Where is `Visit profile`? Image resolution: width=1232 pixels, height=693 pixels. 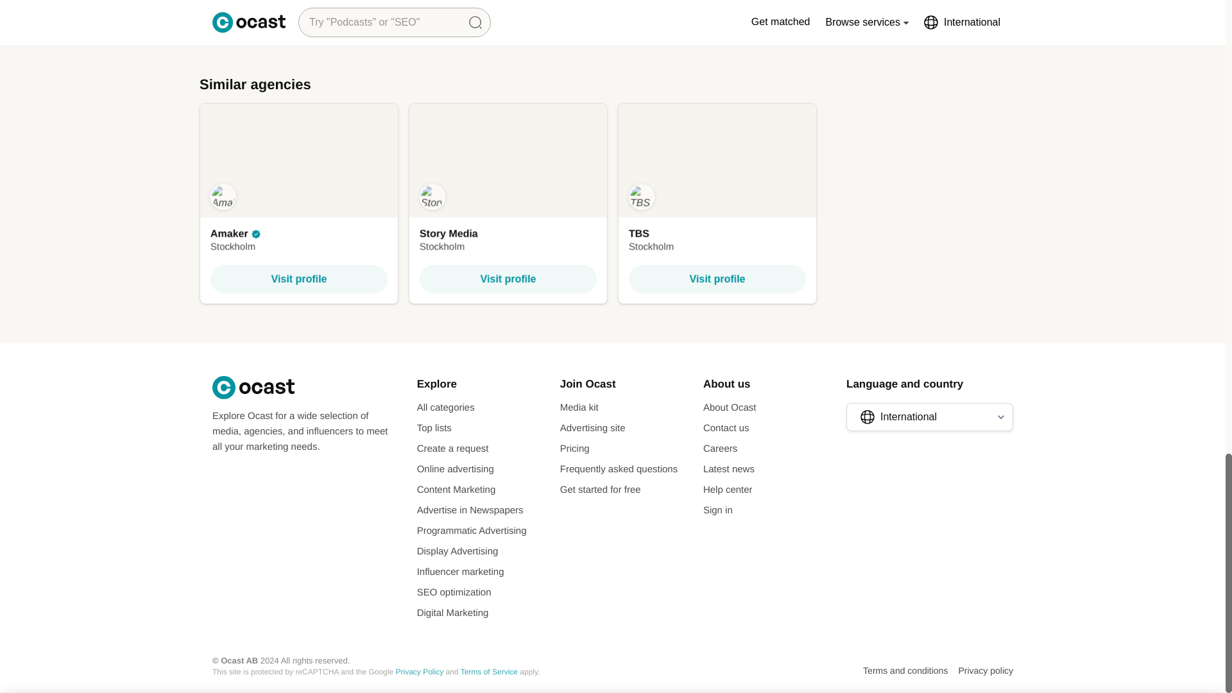
Visit profile is located at coordinates (717, 278).